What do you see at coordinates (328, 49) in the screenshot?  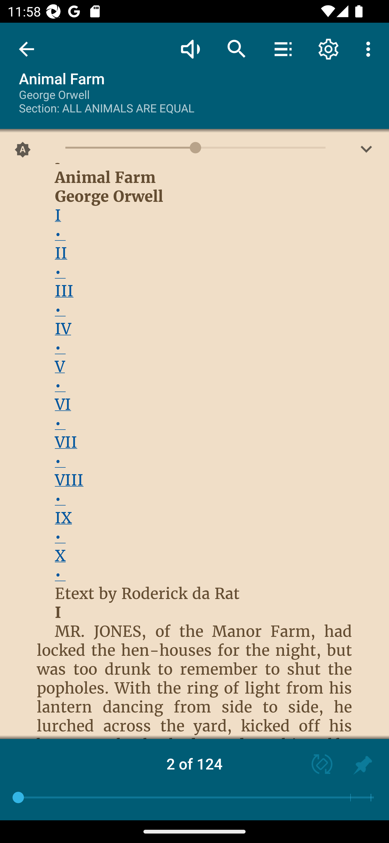 I see `Reading settings` at bounding box center [328, 49].